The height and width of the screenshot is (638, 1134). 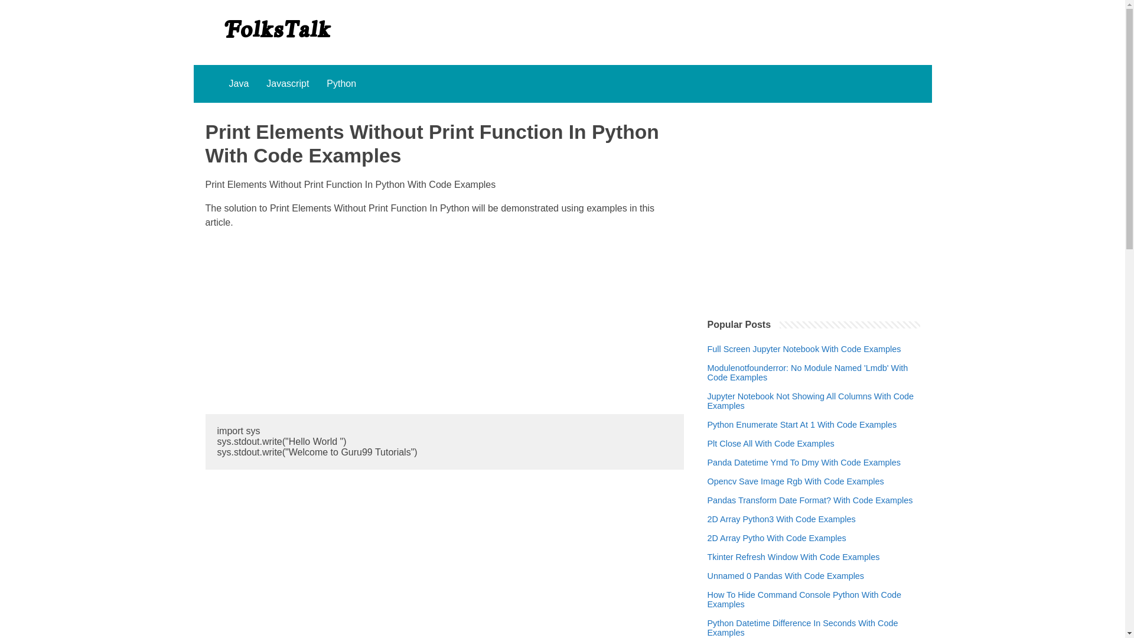 What do you see at coordinates (341, 84) in the screenshot?
I see `Python` at bounding box center [341, 84].